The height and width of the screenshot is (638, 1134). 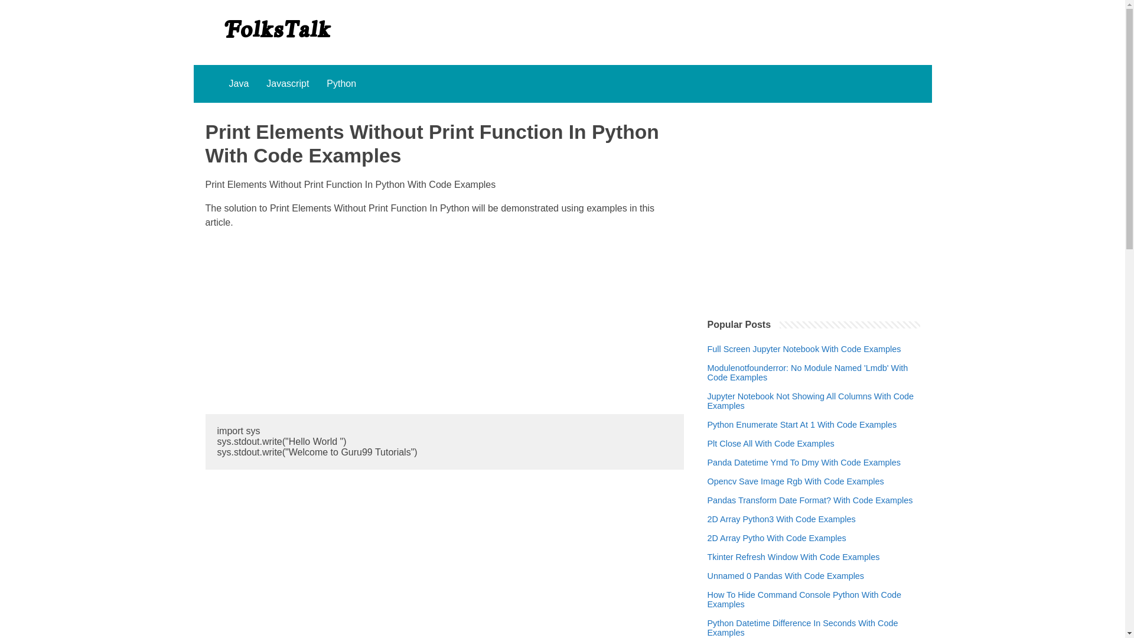 What do you see at coordinates (341, 84) in the screenshot?
I see `Python` at bounding box center [341, 84].